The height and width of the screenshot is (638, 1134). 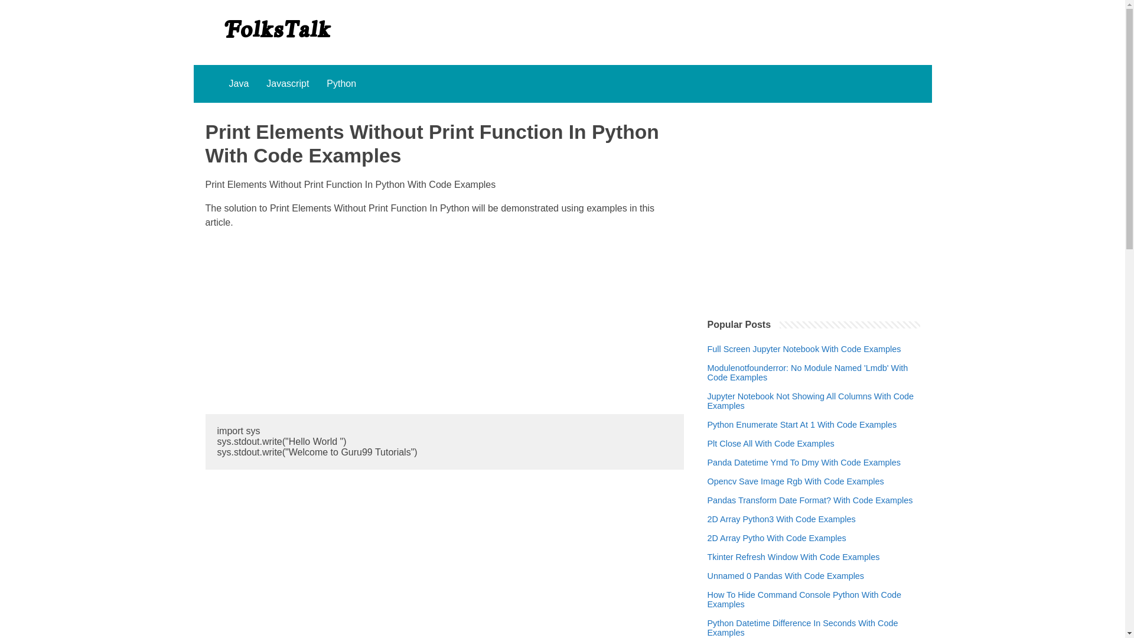 What do you see at coordinates (341, 84) in the screenshot?
I see `Python` at bounding box center [341, 84].